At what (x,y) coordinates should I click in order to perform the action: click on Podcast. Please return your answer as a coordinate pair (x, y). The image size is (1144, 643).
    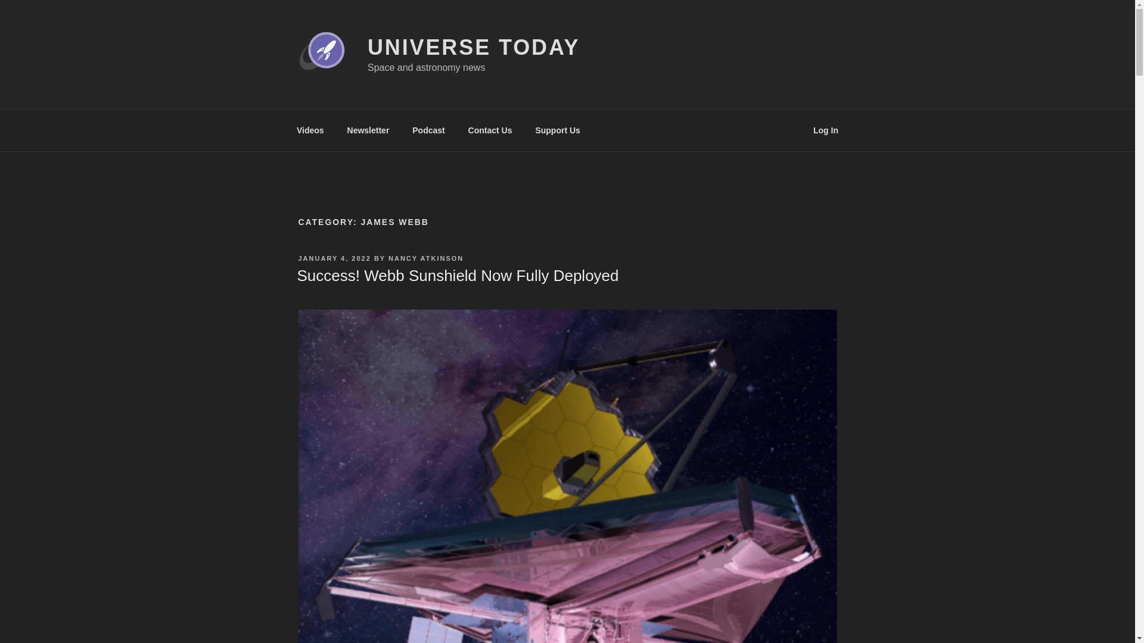
    Looking at the image, I should click on (429, 130).